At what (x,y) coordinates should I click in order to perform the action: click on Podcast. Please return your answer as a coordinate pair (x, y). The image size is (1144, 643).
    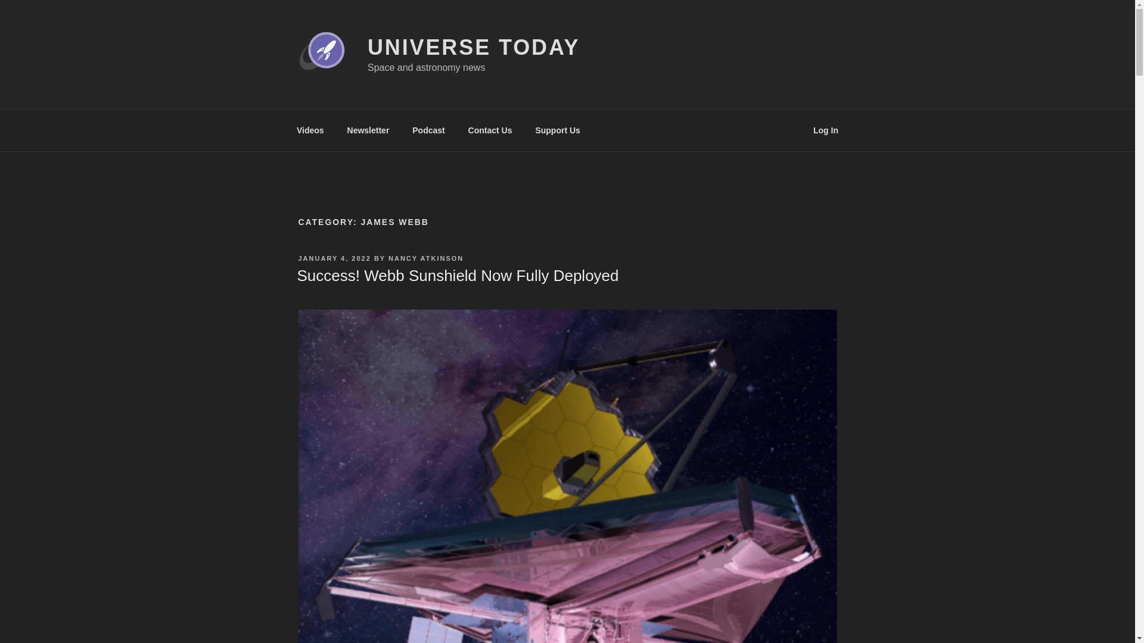
    Looking at the image, I should click on (429, 130).